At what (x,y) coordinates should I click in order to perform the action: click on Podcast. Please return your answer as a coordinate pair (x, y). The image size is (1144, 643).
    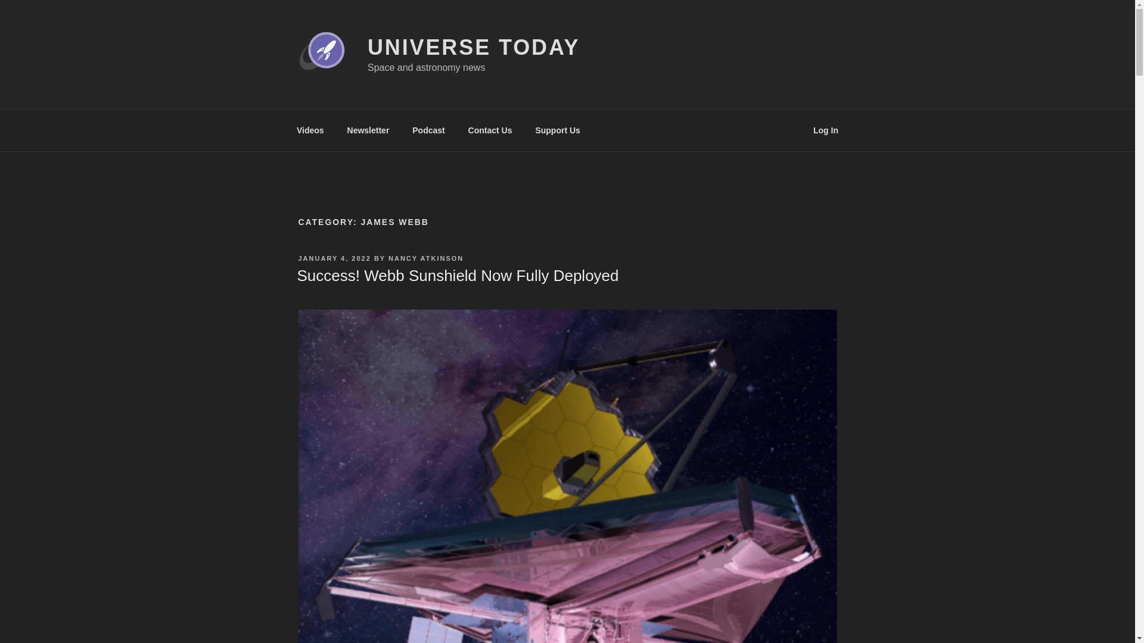
    Looking at the image, I should click on (429, 130).